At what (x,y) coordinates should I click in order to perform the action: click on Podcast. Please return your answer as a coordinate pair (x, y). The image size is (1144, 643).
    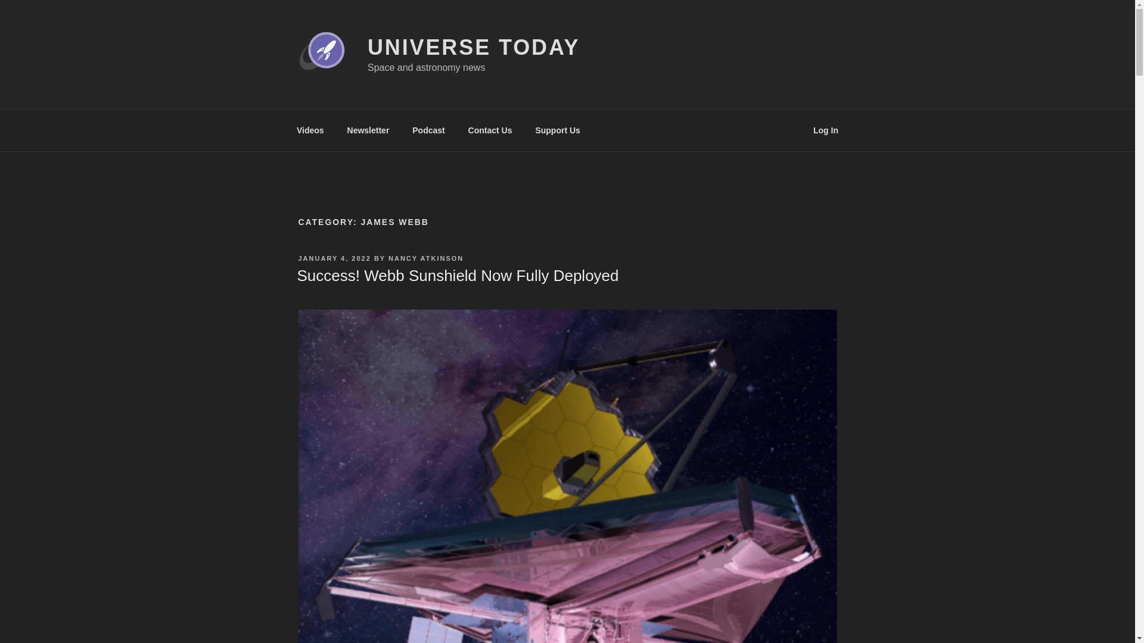
    Looking at the image, I should click on (429, 130).